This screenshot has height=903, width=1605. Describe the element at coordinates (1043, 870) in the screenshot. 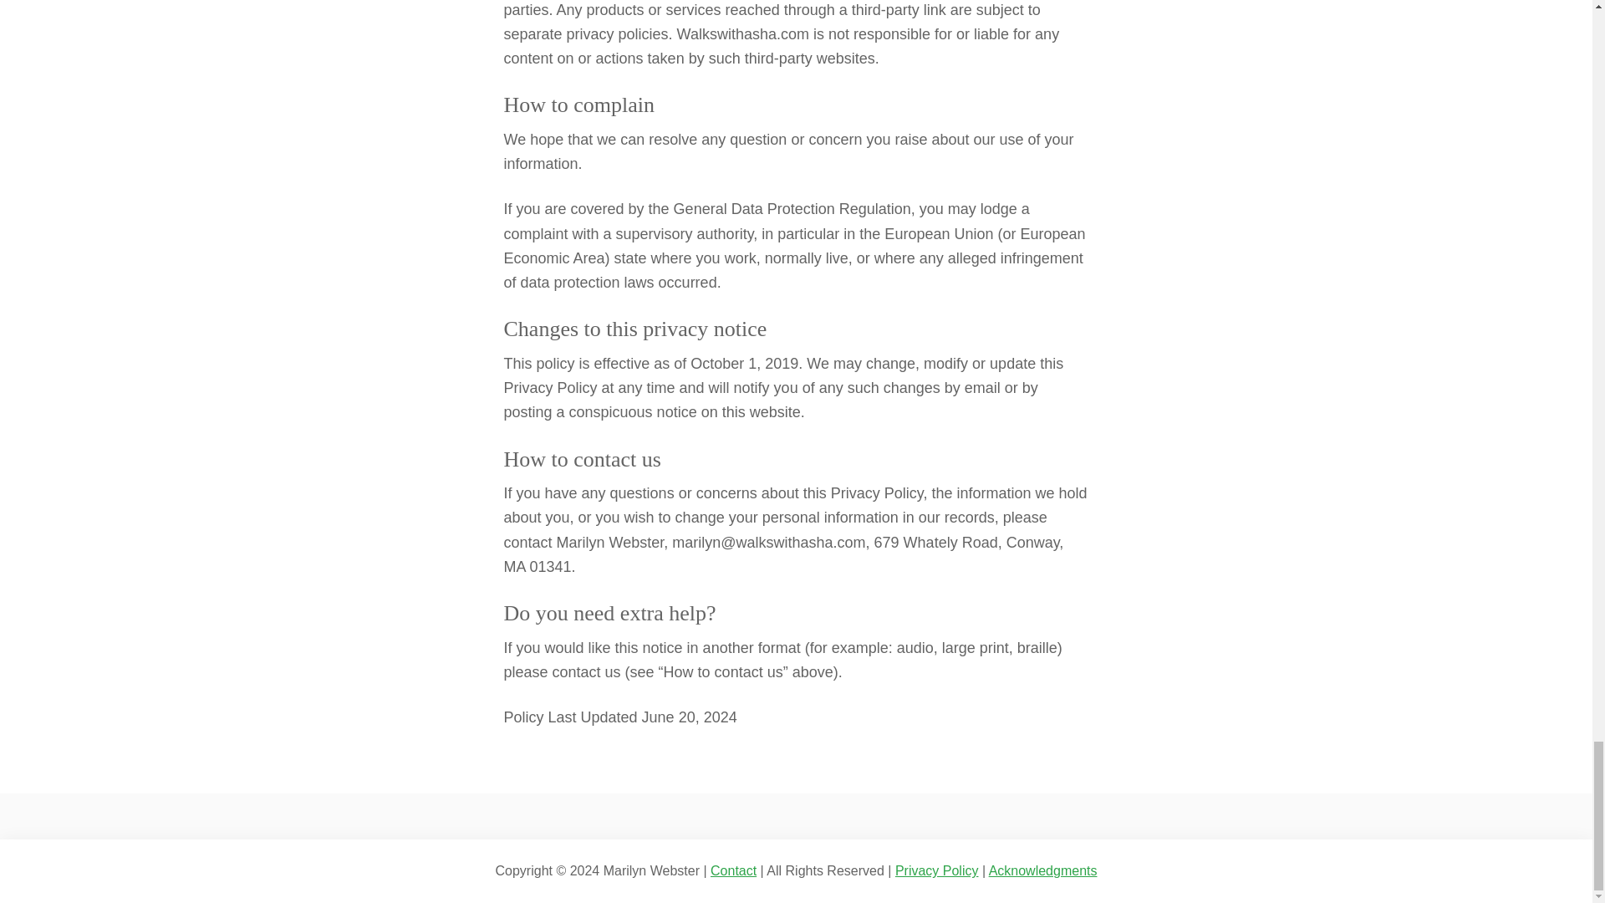

I see `acknowledgments` at that location.